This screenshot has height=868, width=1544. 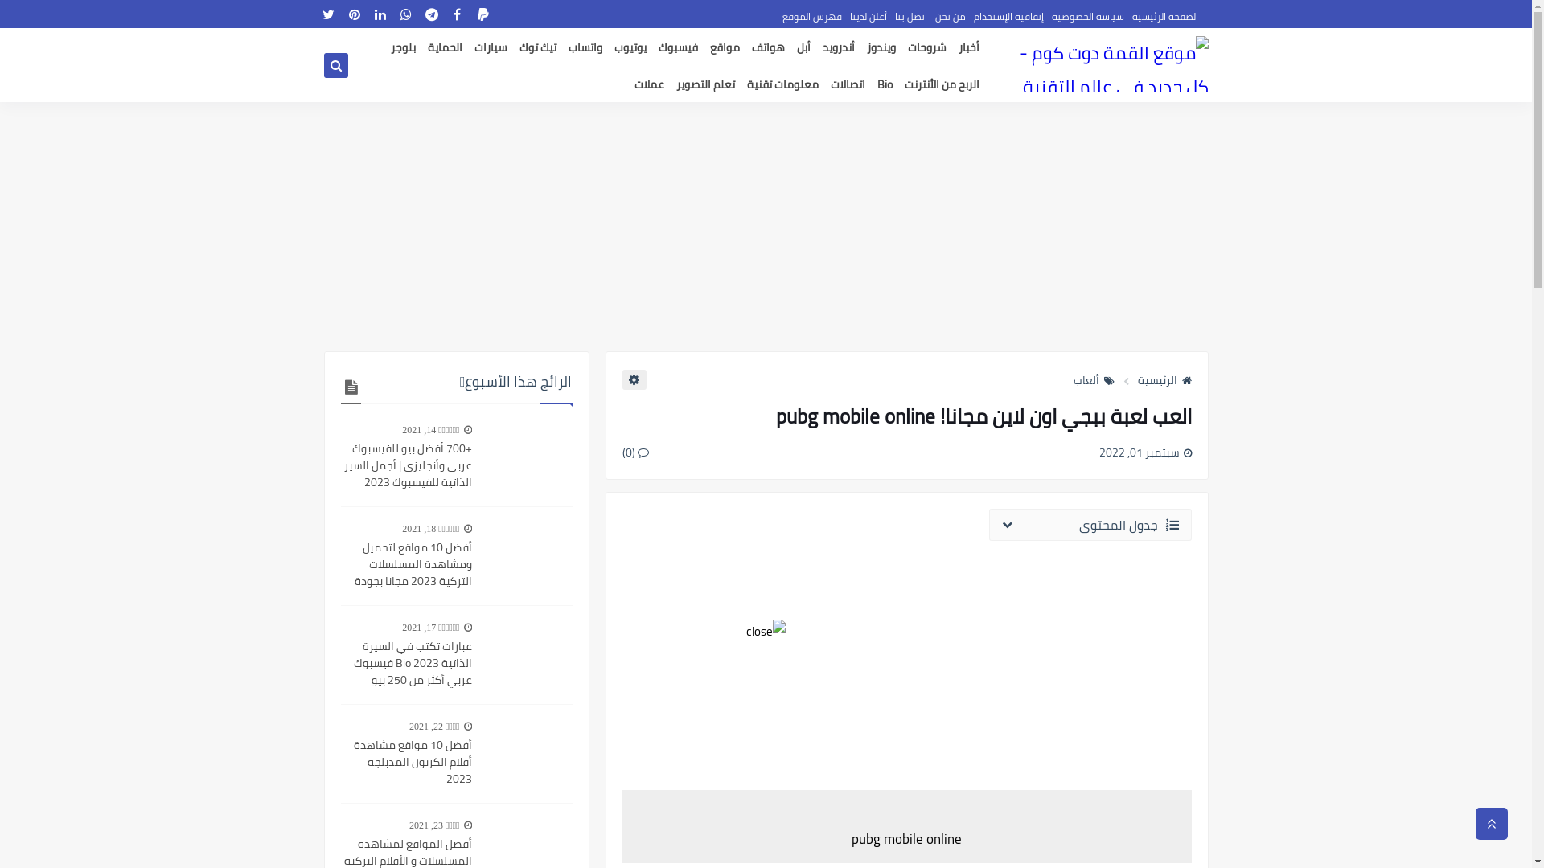 What do you see at coordinates (635, 452) in the screenshot?
I see `(0)` at bounding box center [635, 452].